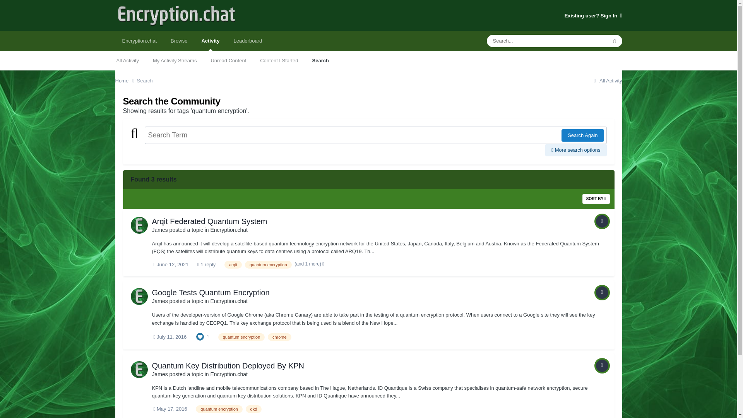 The image size is (743, 418). What do you see at coordinates (602, 293) in the screenshot?
I see `Topic` at bounding box center [602, 293].